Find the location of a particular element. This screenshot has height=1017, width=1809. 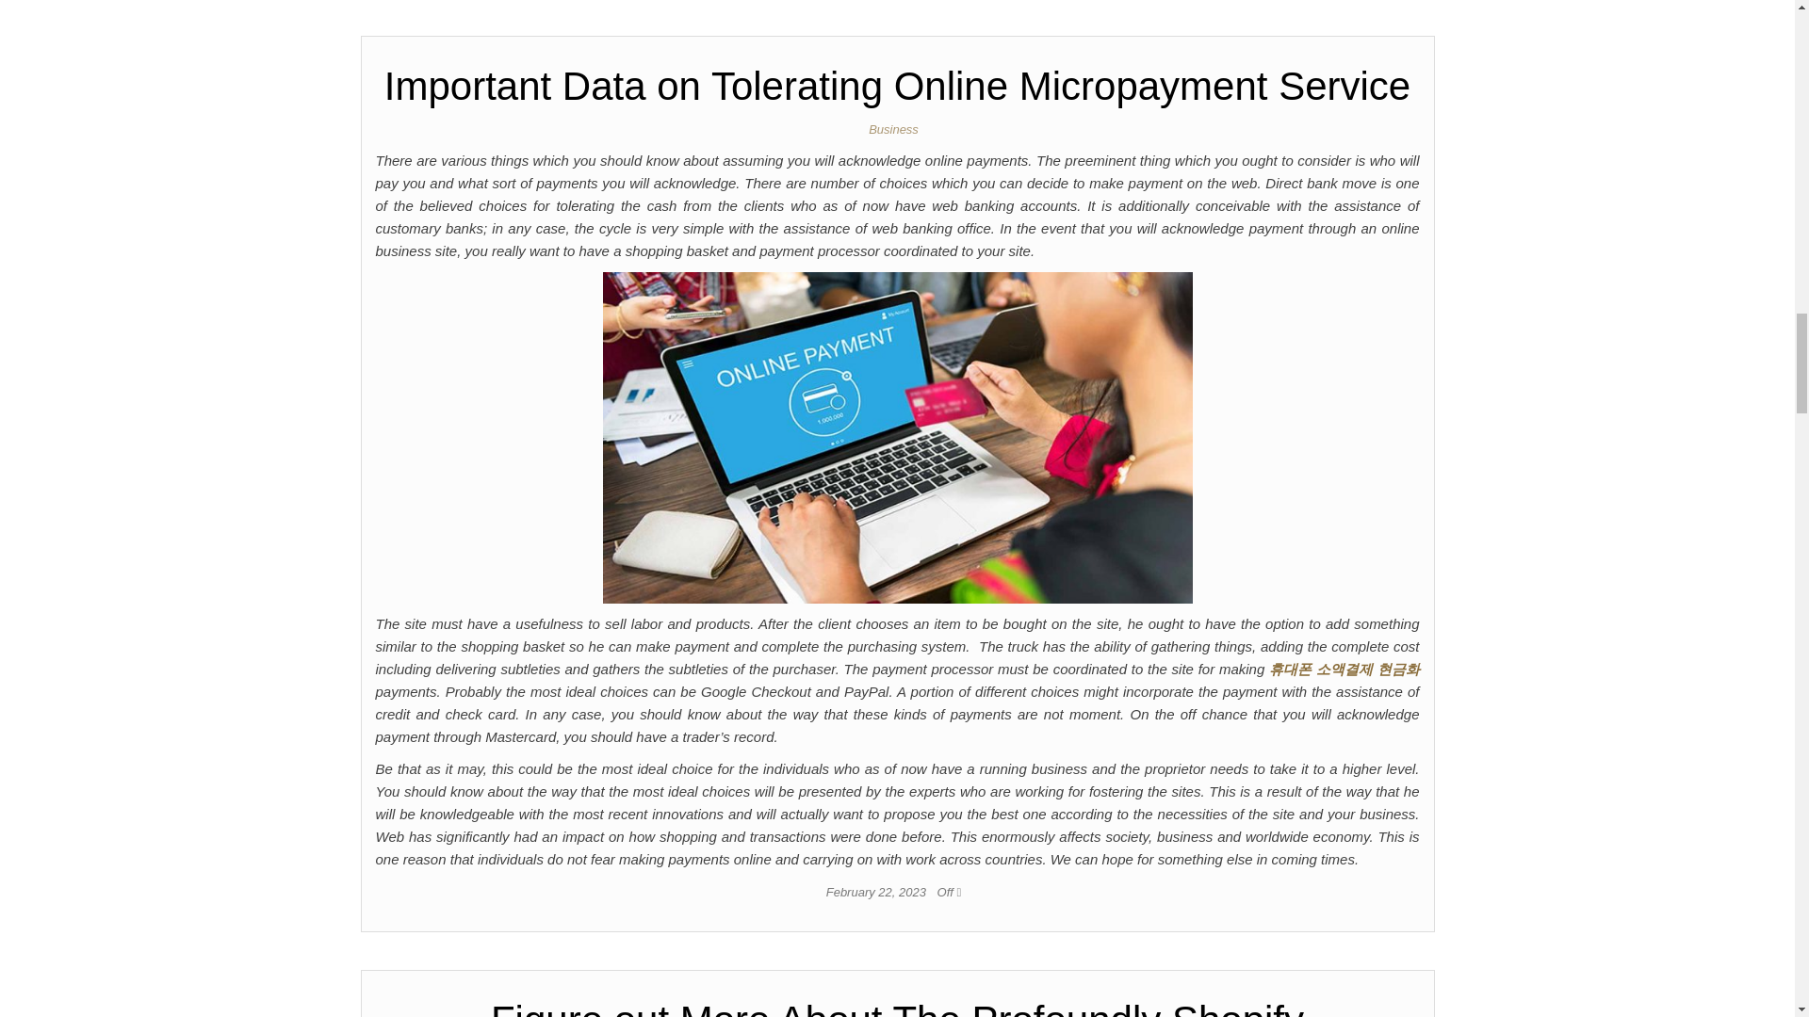

Figure out More About The Profoundly Shopify Administration is located at coordinates (897, 1008).